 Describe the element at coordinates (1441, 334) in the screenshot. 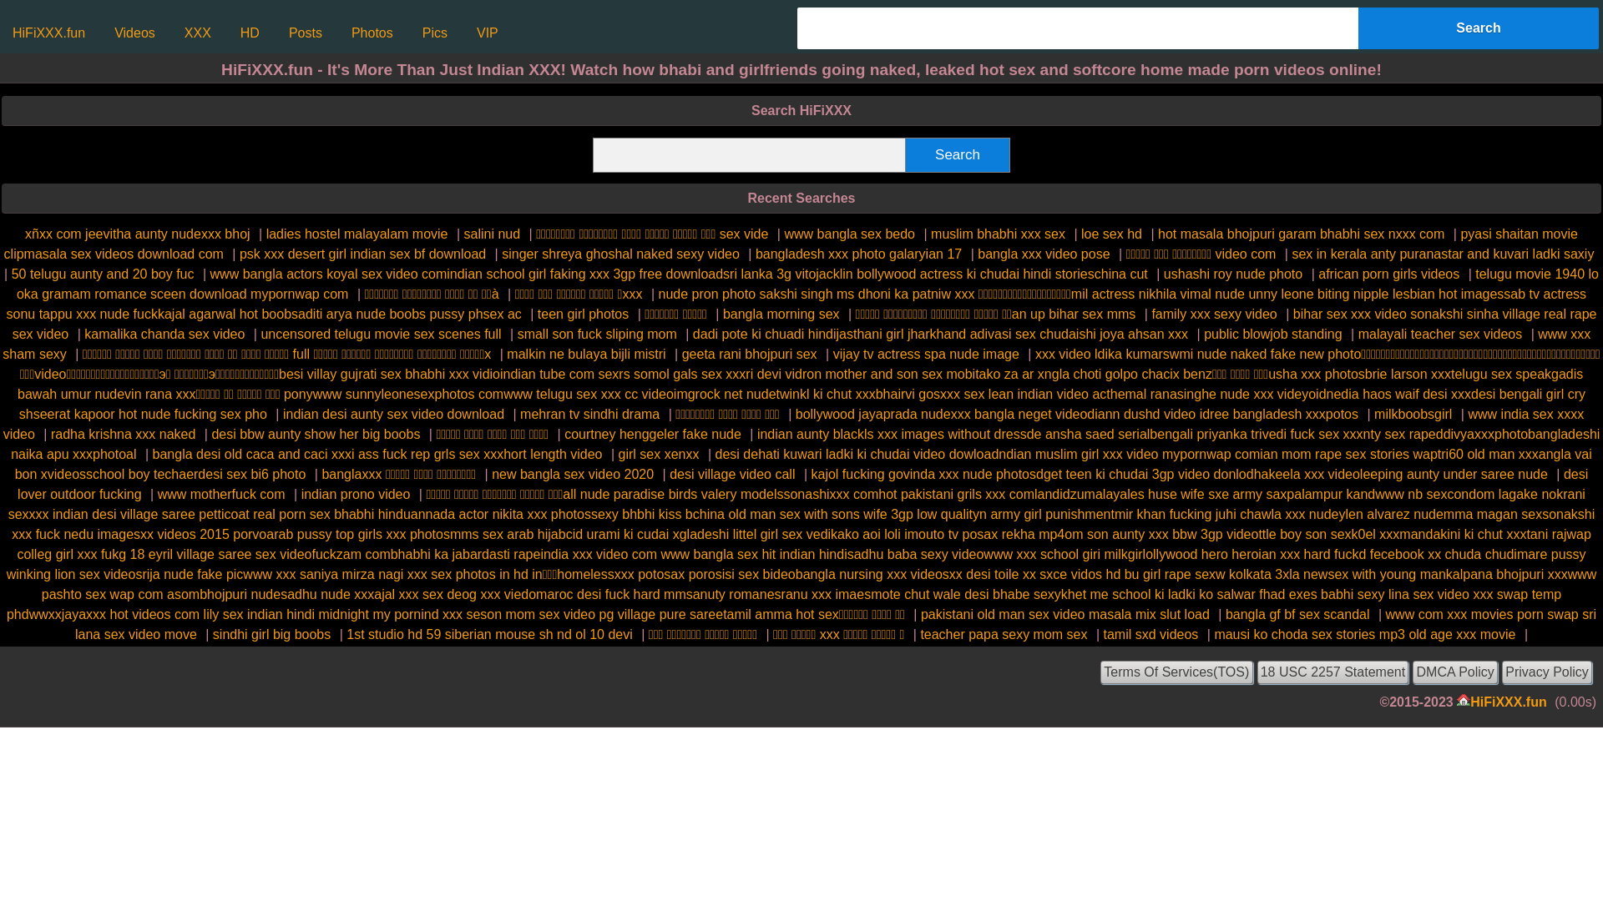

I see `malayali teacher sex videos` at that location.